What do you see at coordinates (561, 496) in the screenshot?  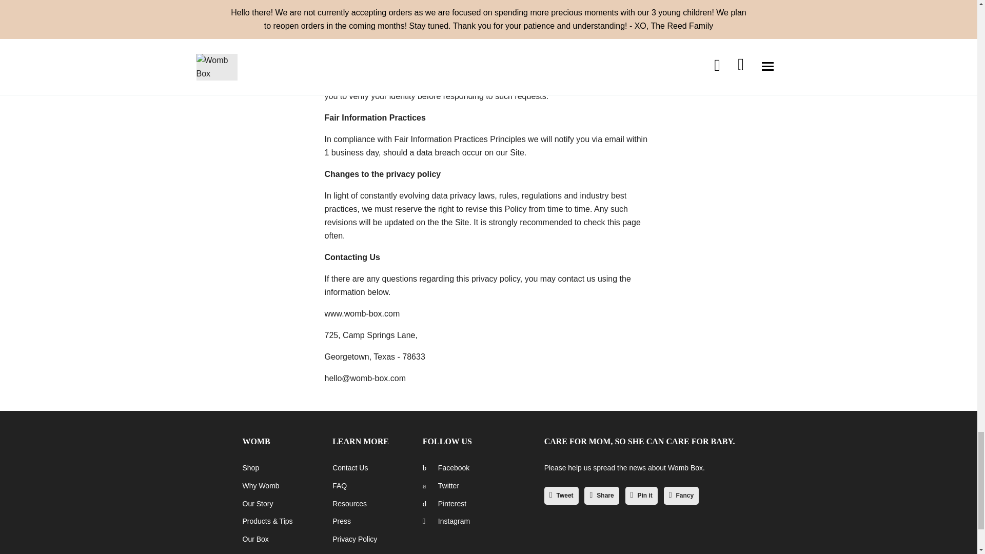 I see `Tweet` at bounding box center [561, 496].